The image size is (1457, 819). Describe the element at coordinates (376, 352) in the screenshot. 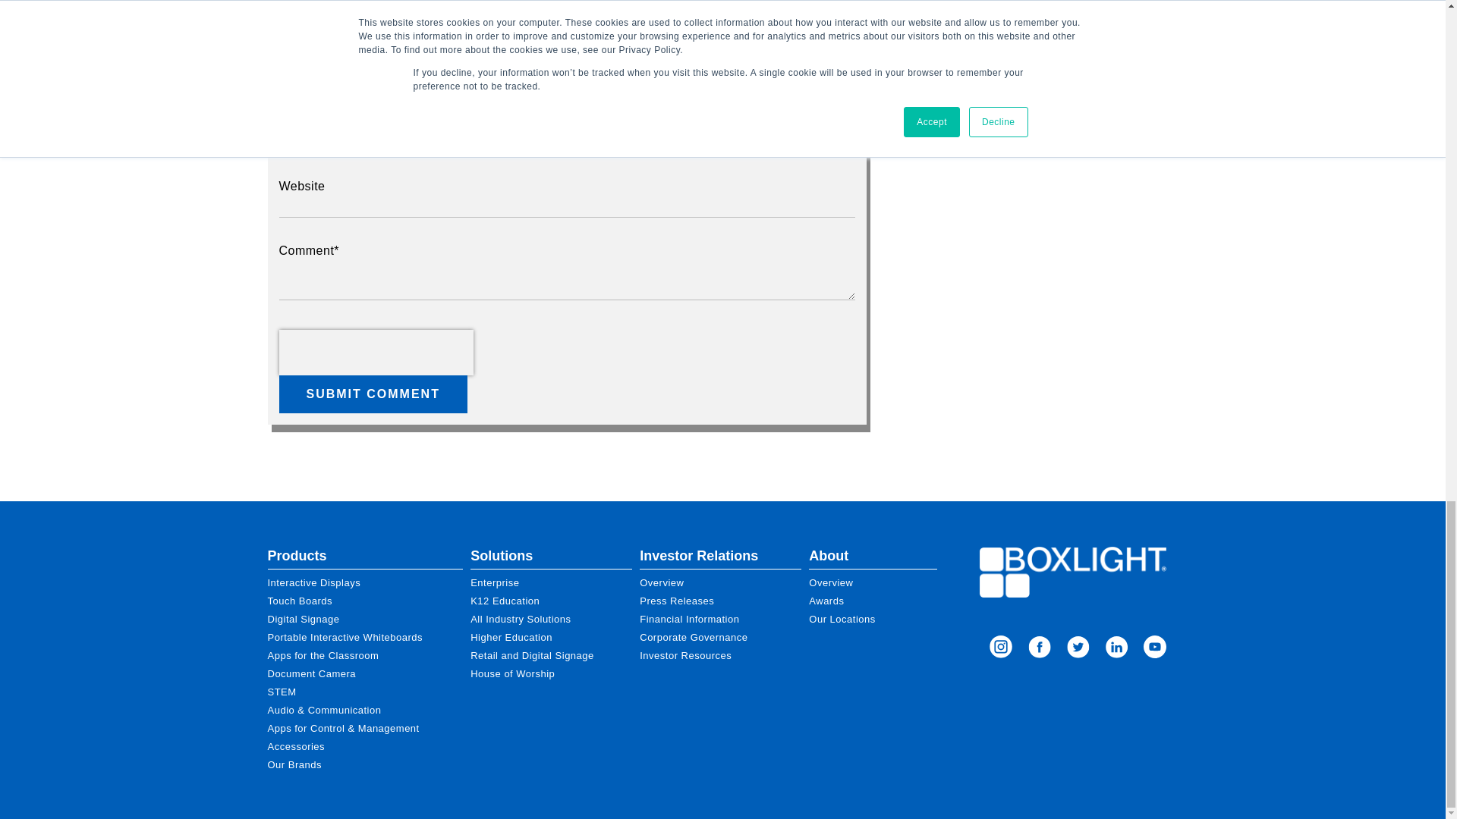

I see `reCAPTCHA` at that location.